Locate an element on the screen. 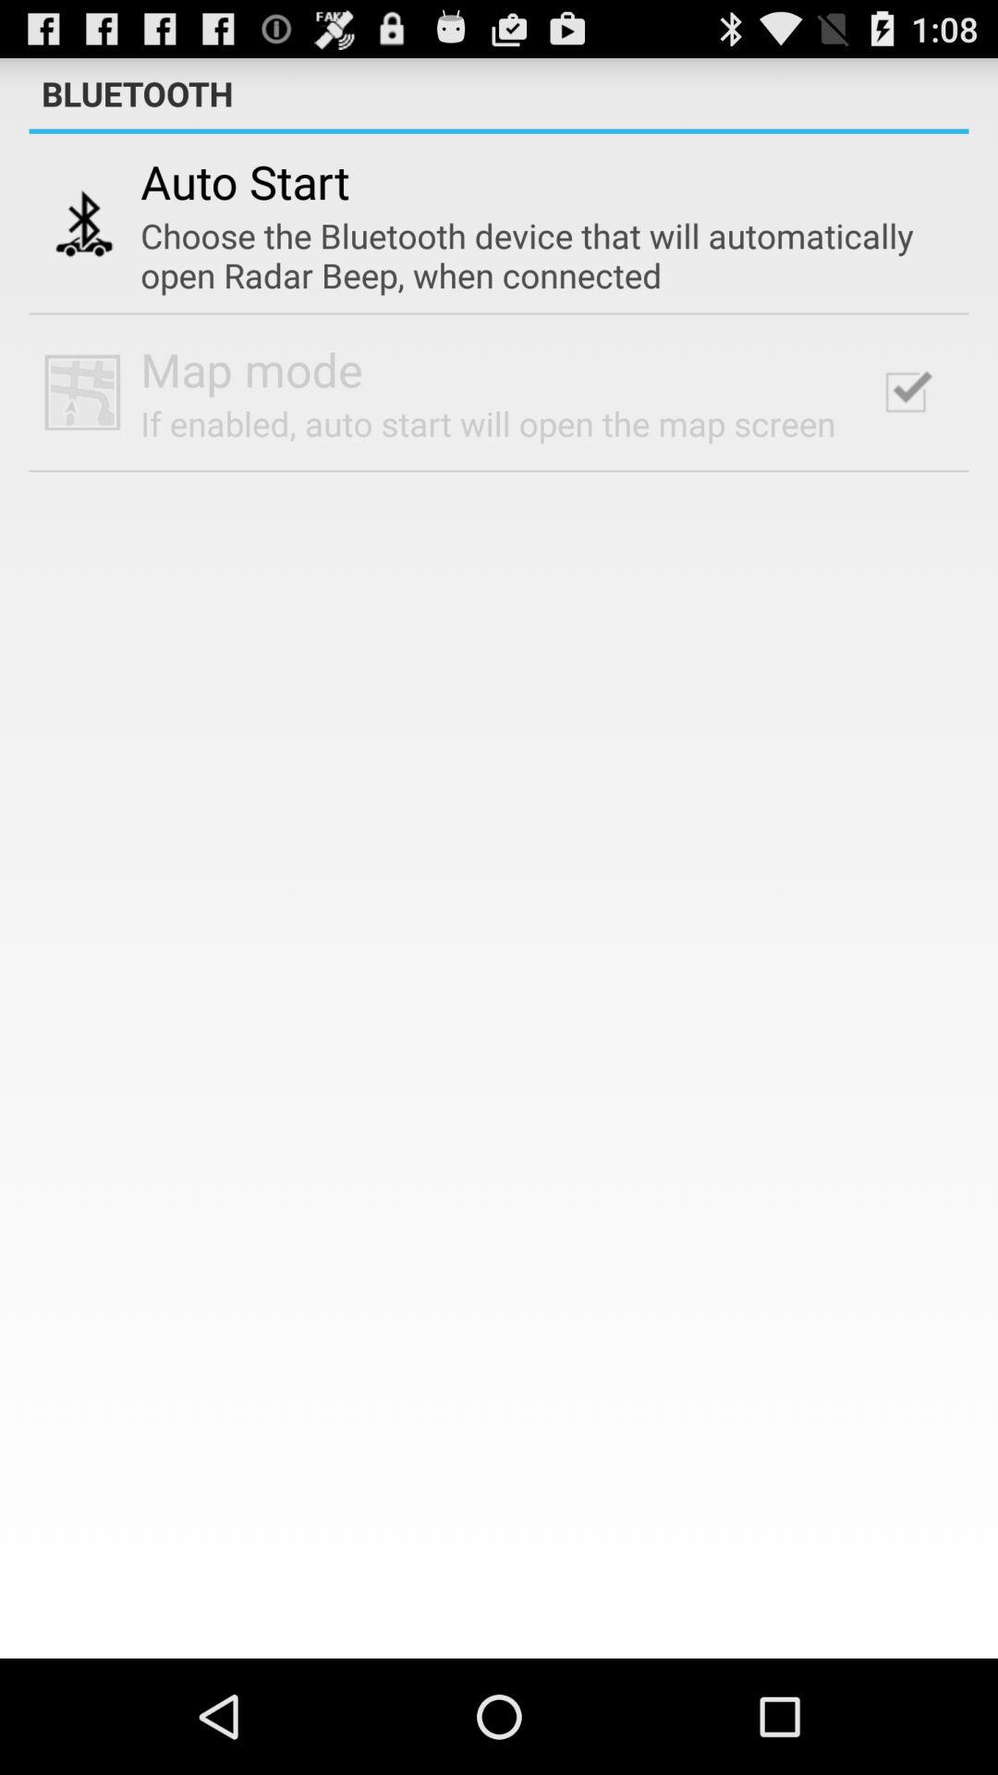  click the map mode is located at coordinates (251, 369).